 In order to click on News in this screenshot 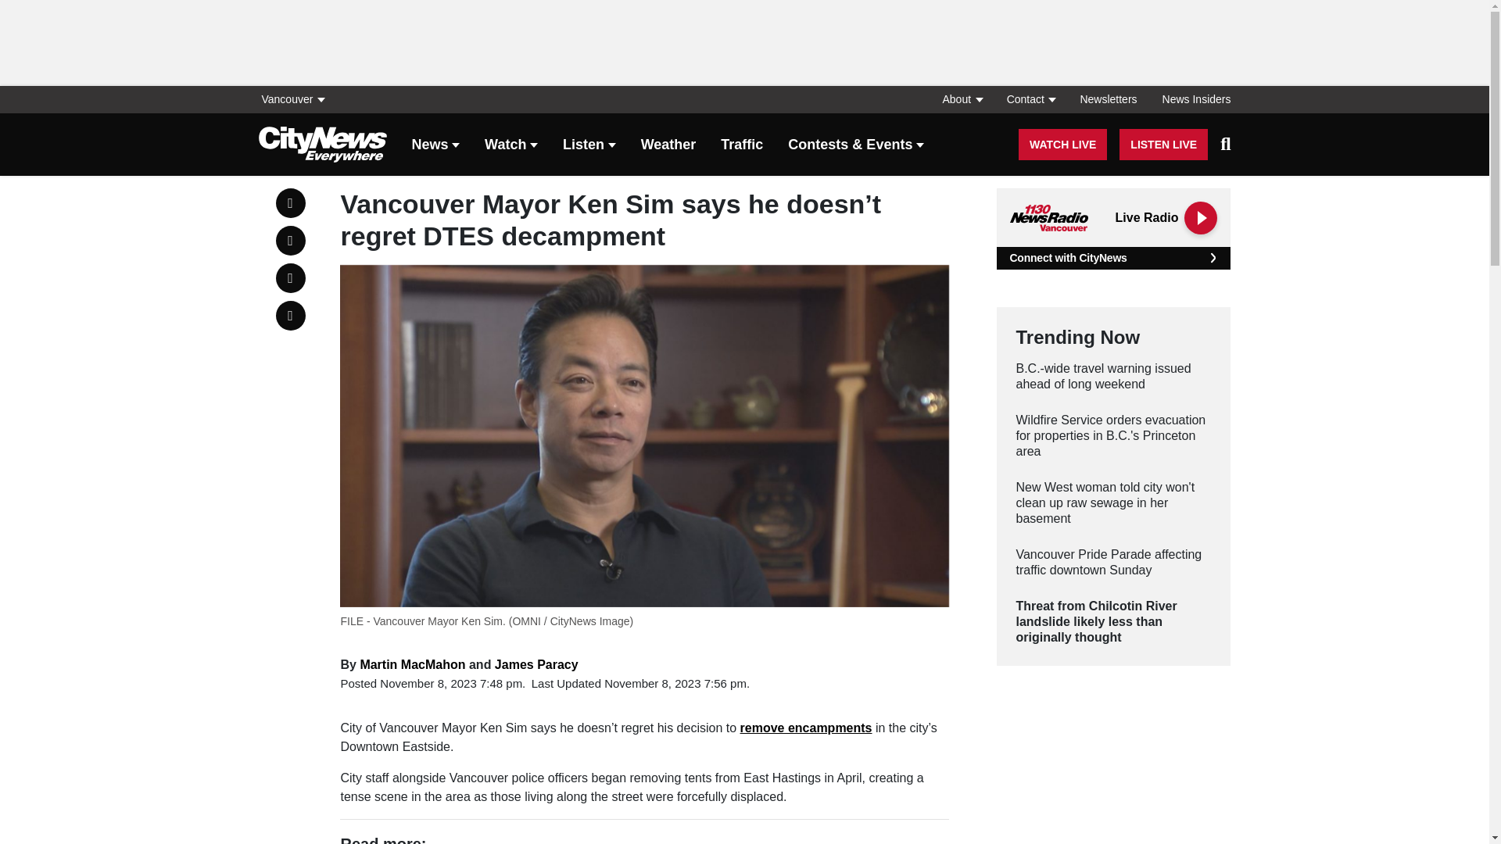, I will do `click(435, 145)`.